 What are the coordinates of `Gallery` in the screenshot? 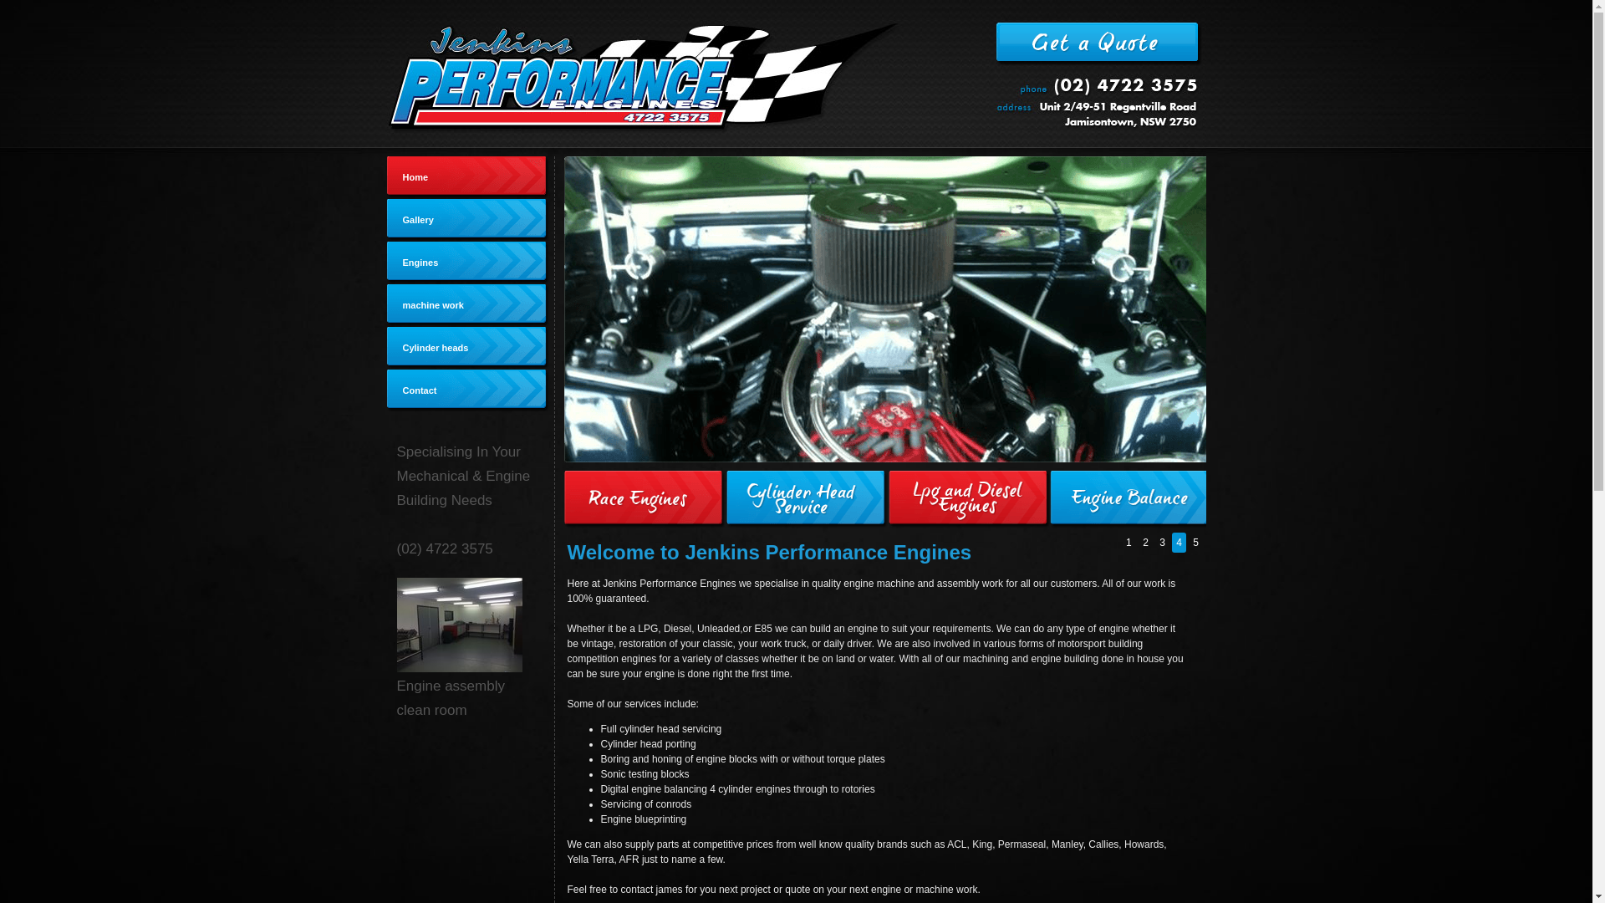 It's located at (468, 220).